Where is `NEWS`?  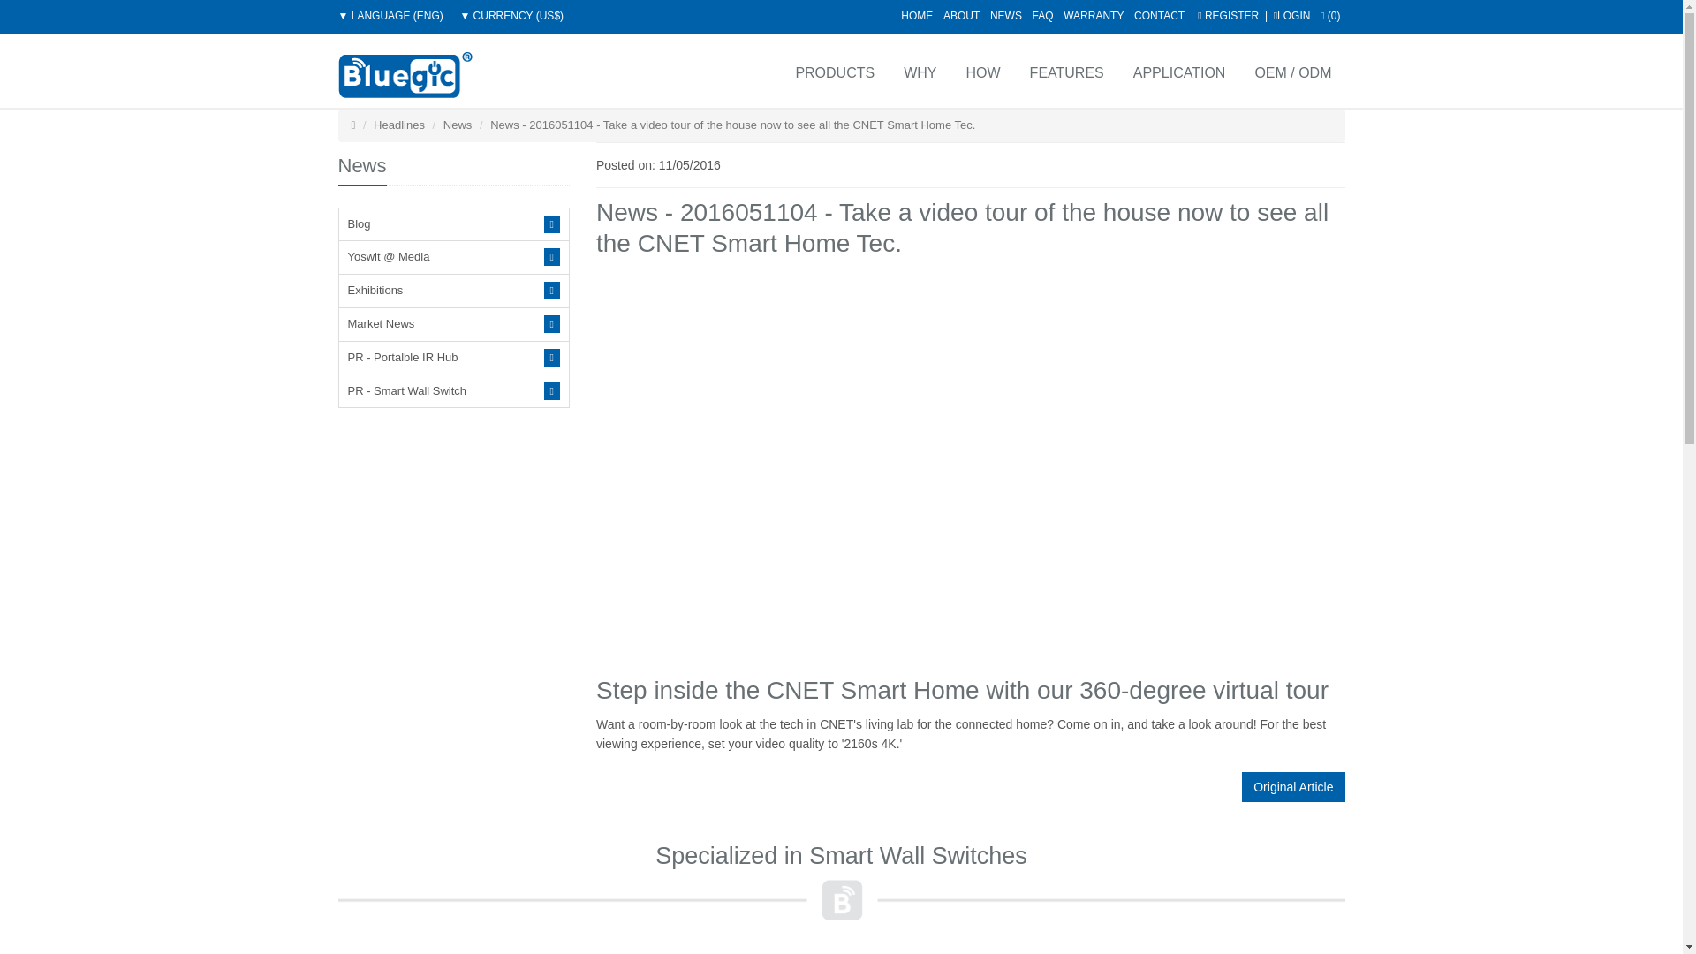
NEWS is located at coordinates (1006, 15).